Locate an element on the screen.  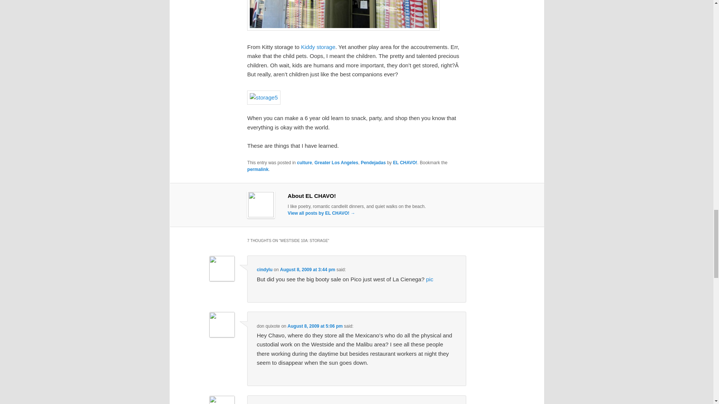
Greater Los Angeles is located at coordinates (336, 162).